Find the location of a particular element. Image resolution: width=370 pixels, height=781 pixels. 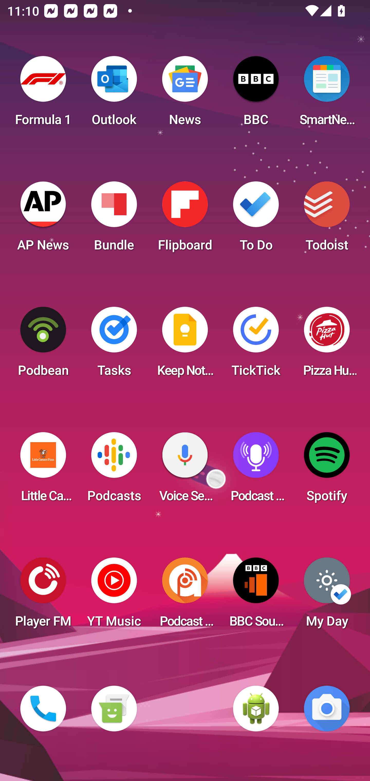

BBC Sounds is located at coordinates (256, 596).